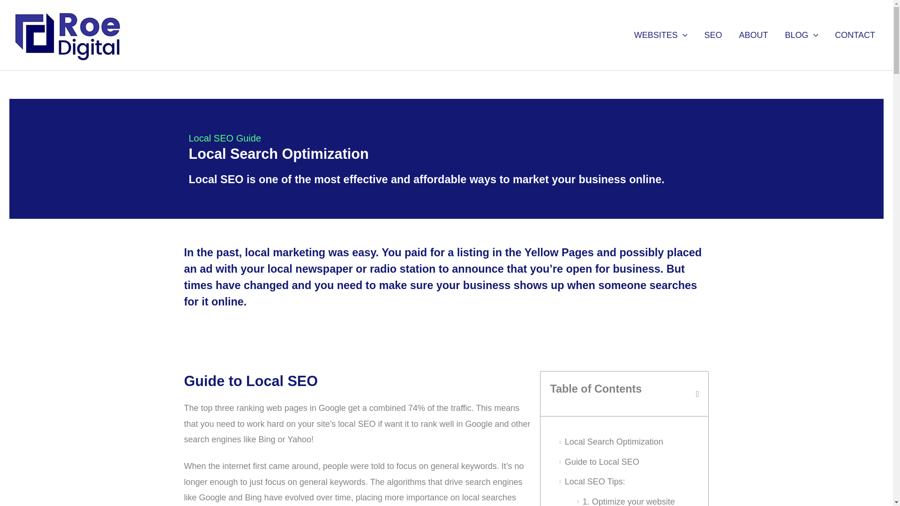 The width and height of the screenshot is (900, 506). I want to click on Local SEO Tips:, so click(595, 482).